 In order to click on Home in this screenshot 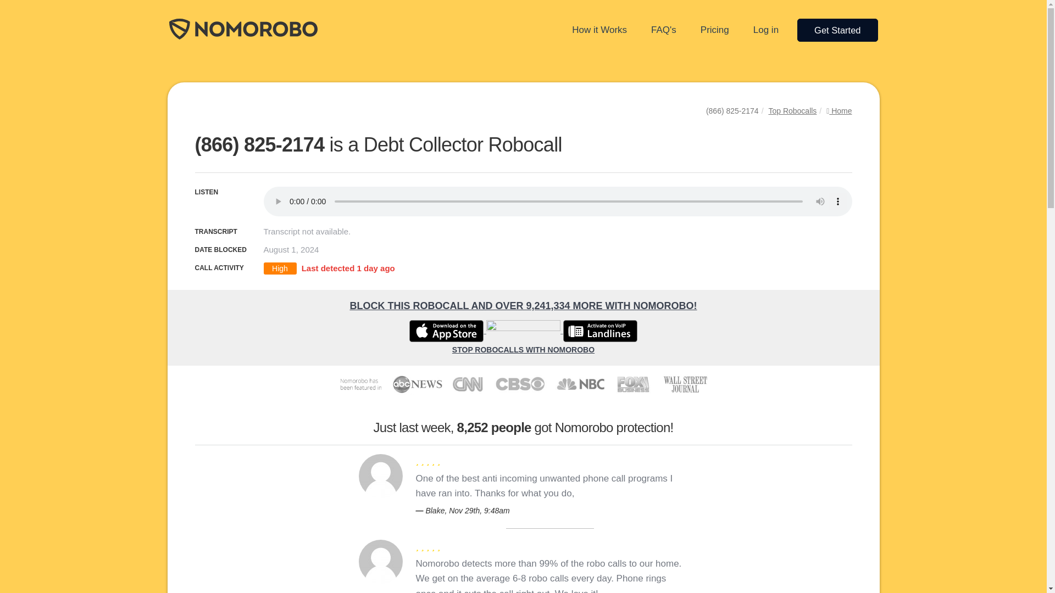, I will do `click(839, 111)`.